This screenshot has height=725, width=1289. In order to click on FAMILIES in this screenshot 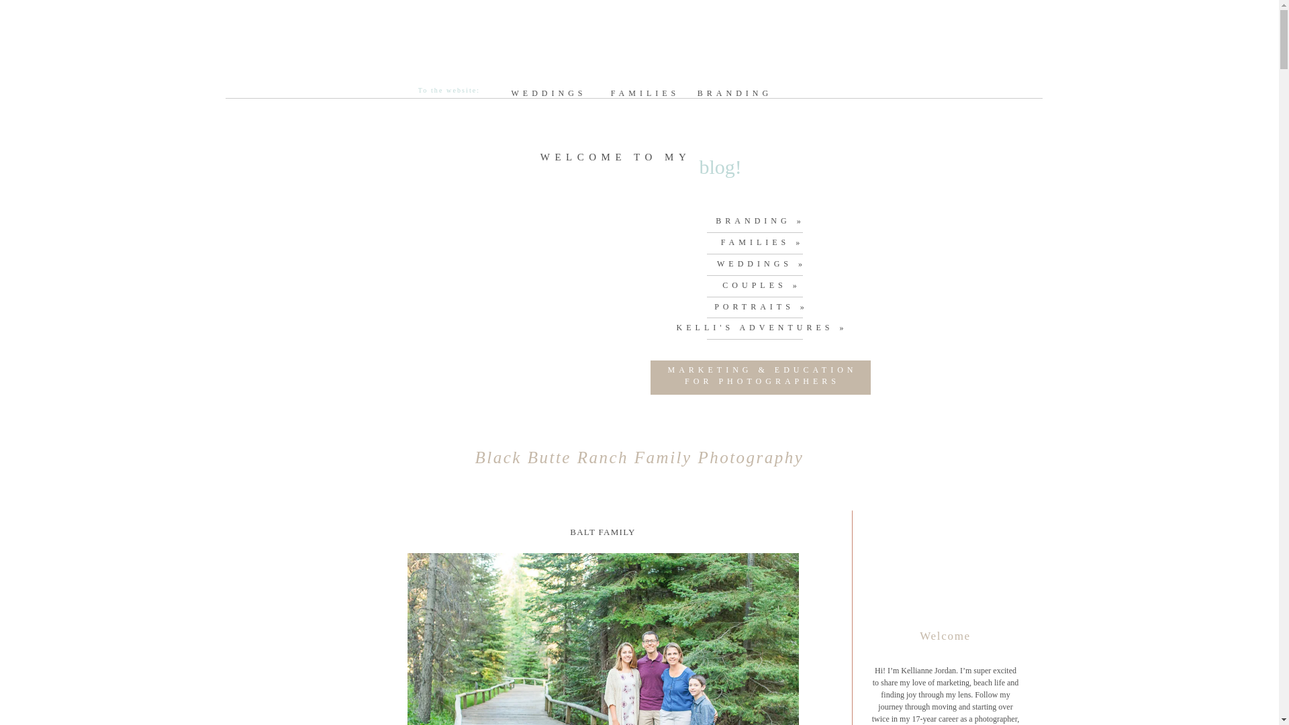, I will do `click(646, 90)`.